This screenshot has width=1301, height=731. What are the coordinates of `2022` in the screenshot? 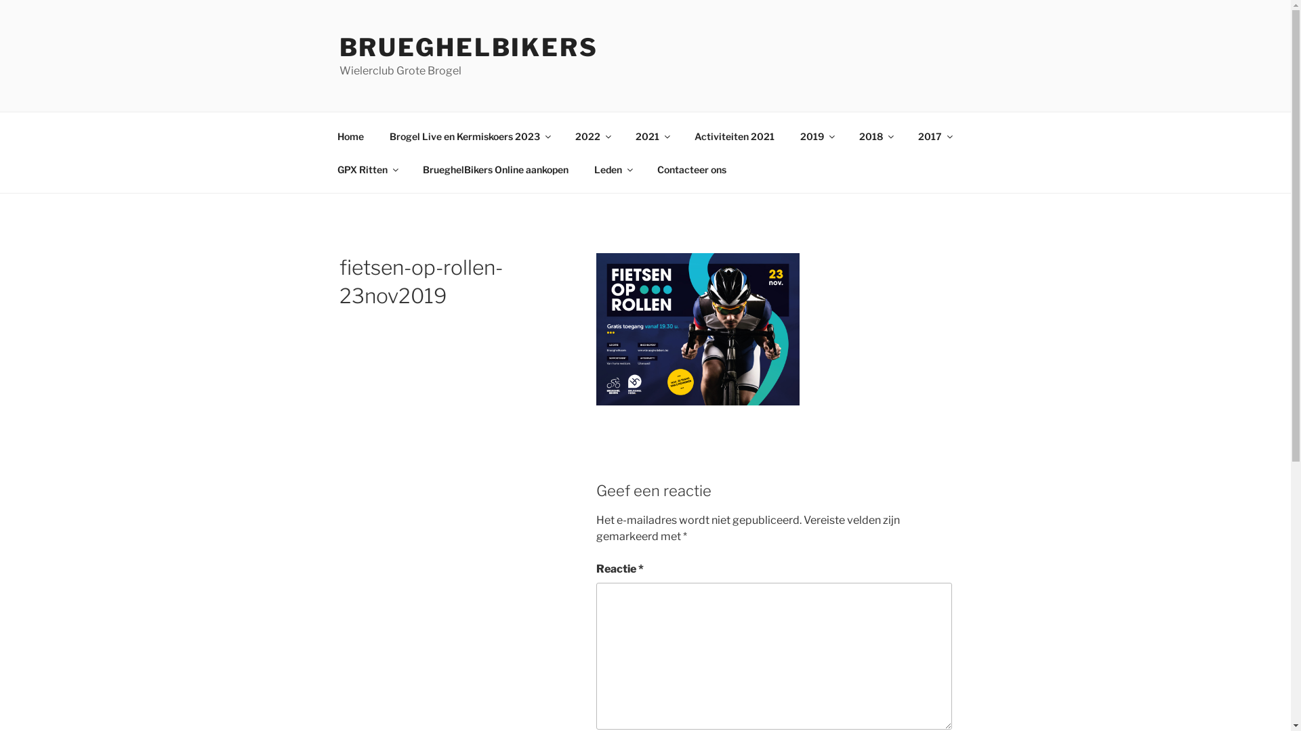 It's located at (593, 135).